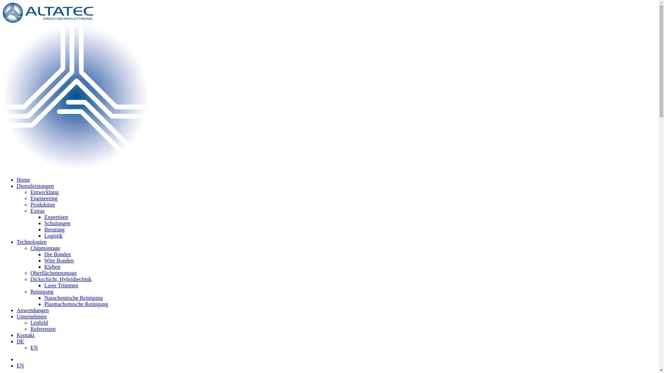 This screenshot has width=664, height=373. I want to click on Chipmontage, so click(45, 248).